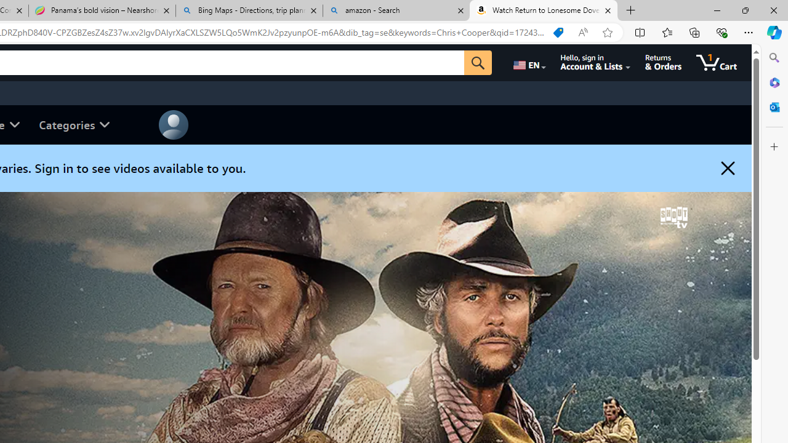  I want to click on Go, so click(478, 63).